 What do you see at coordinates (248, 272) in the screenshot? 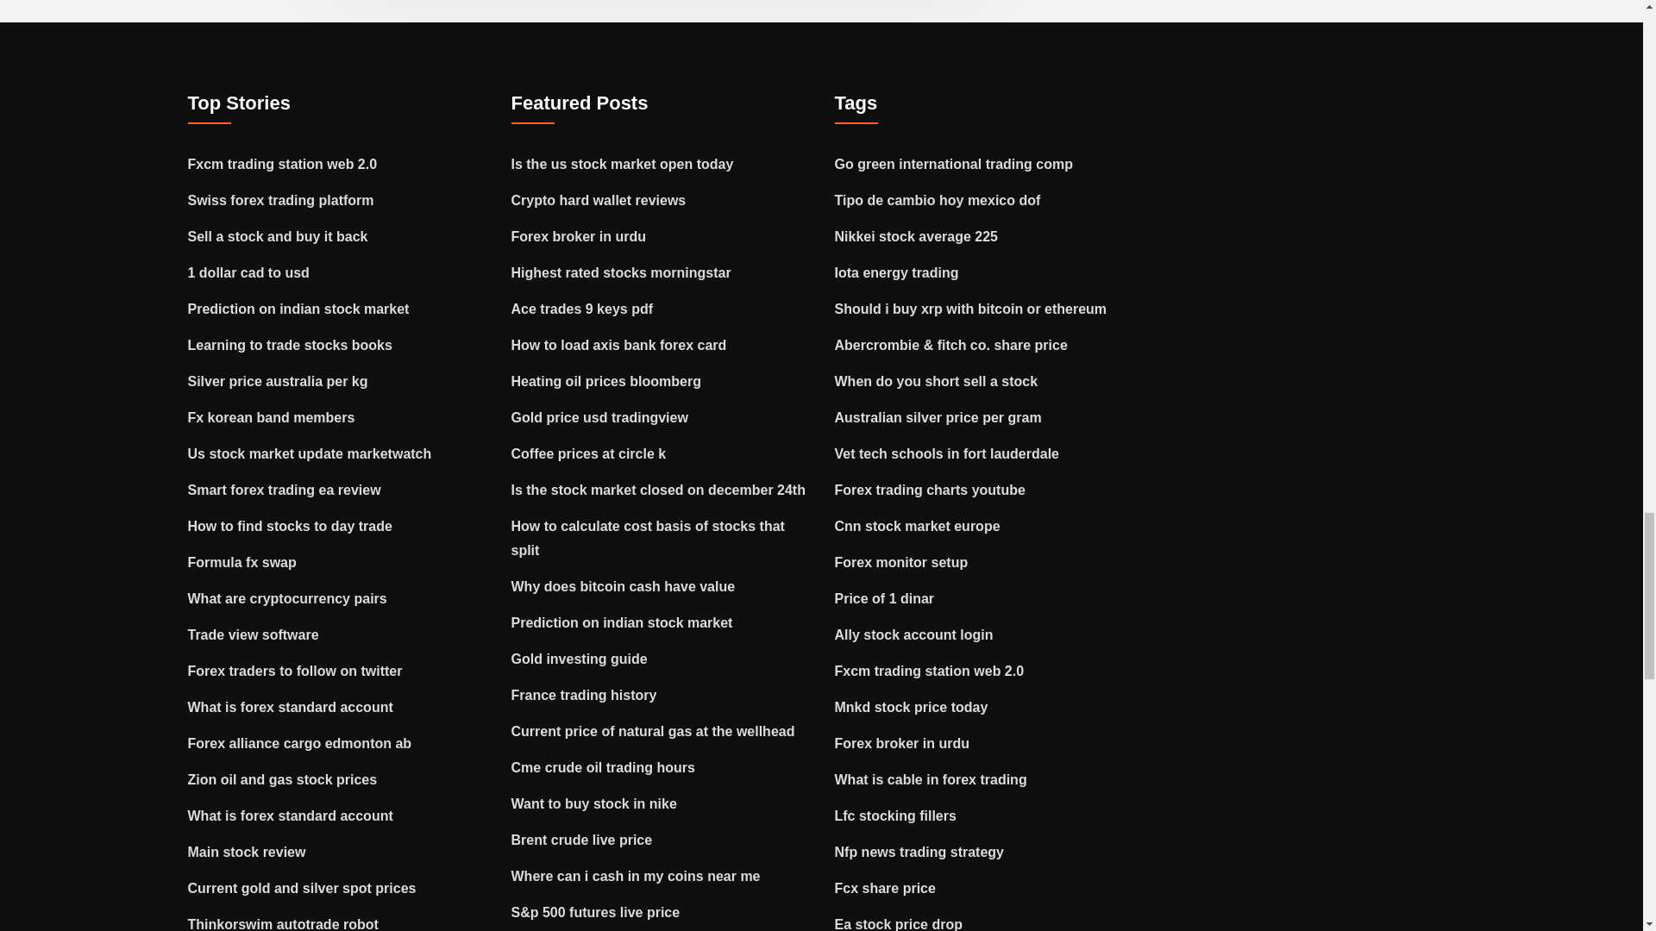
I see `1 dollar cad to usd` at bounding box center [248, 272].